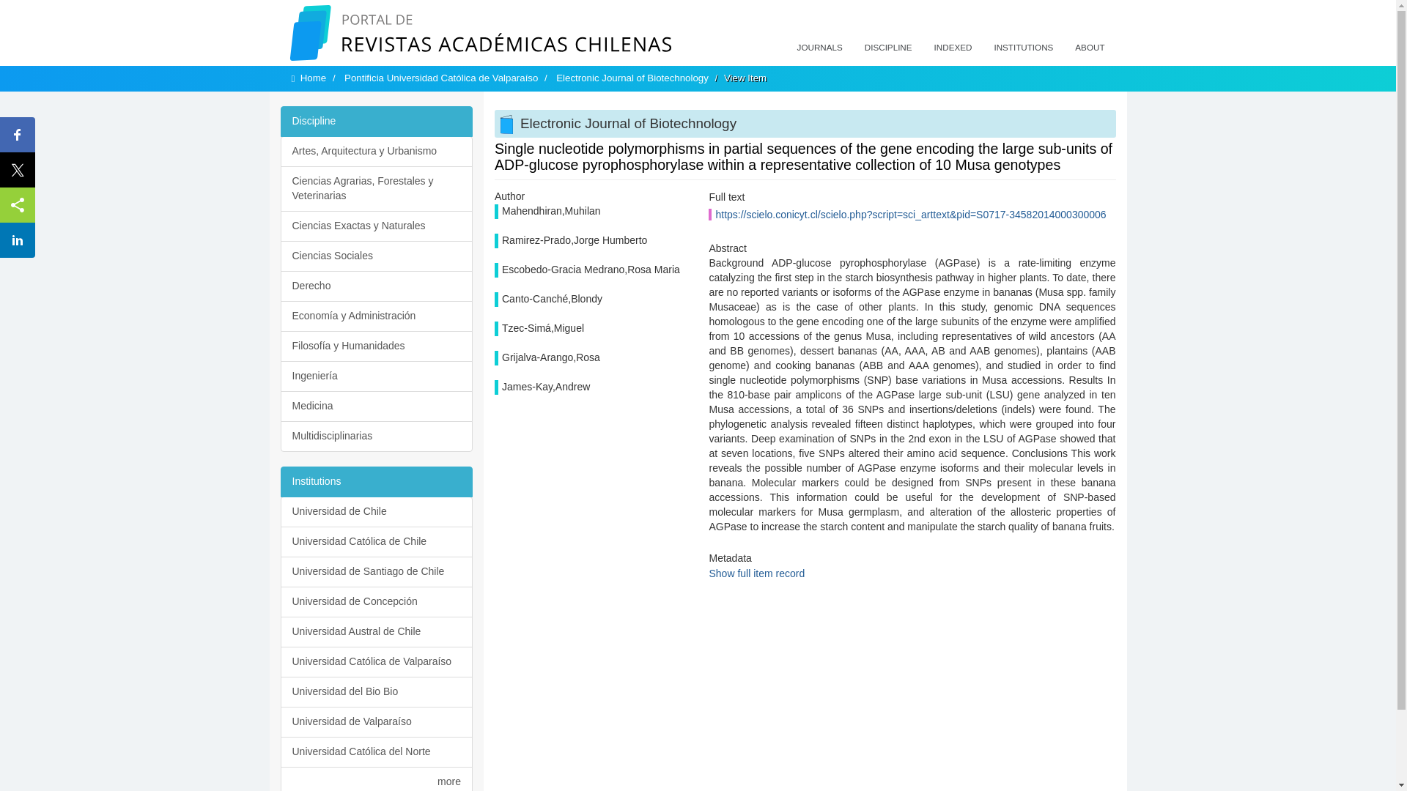  I want to click on INSTITUTIONS, so click(1023, 47).